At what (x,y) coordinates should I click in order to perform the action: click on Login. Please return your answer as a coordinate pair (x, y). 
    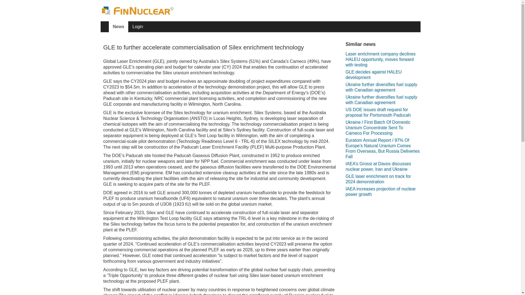
    Looking at the image, I should click on (137, 26).